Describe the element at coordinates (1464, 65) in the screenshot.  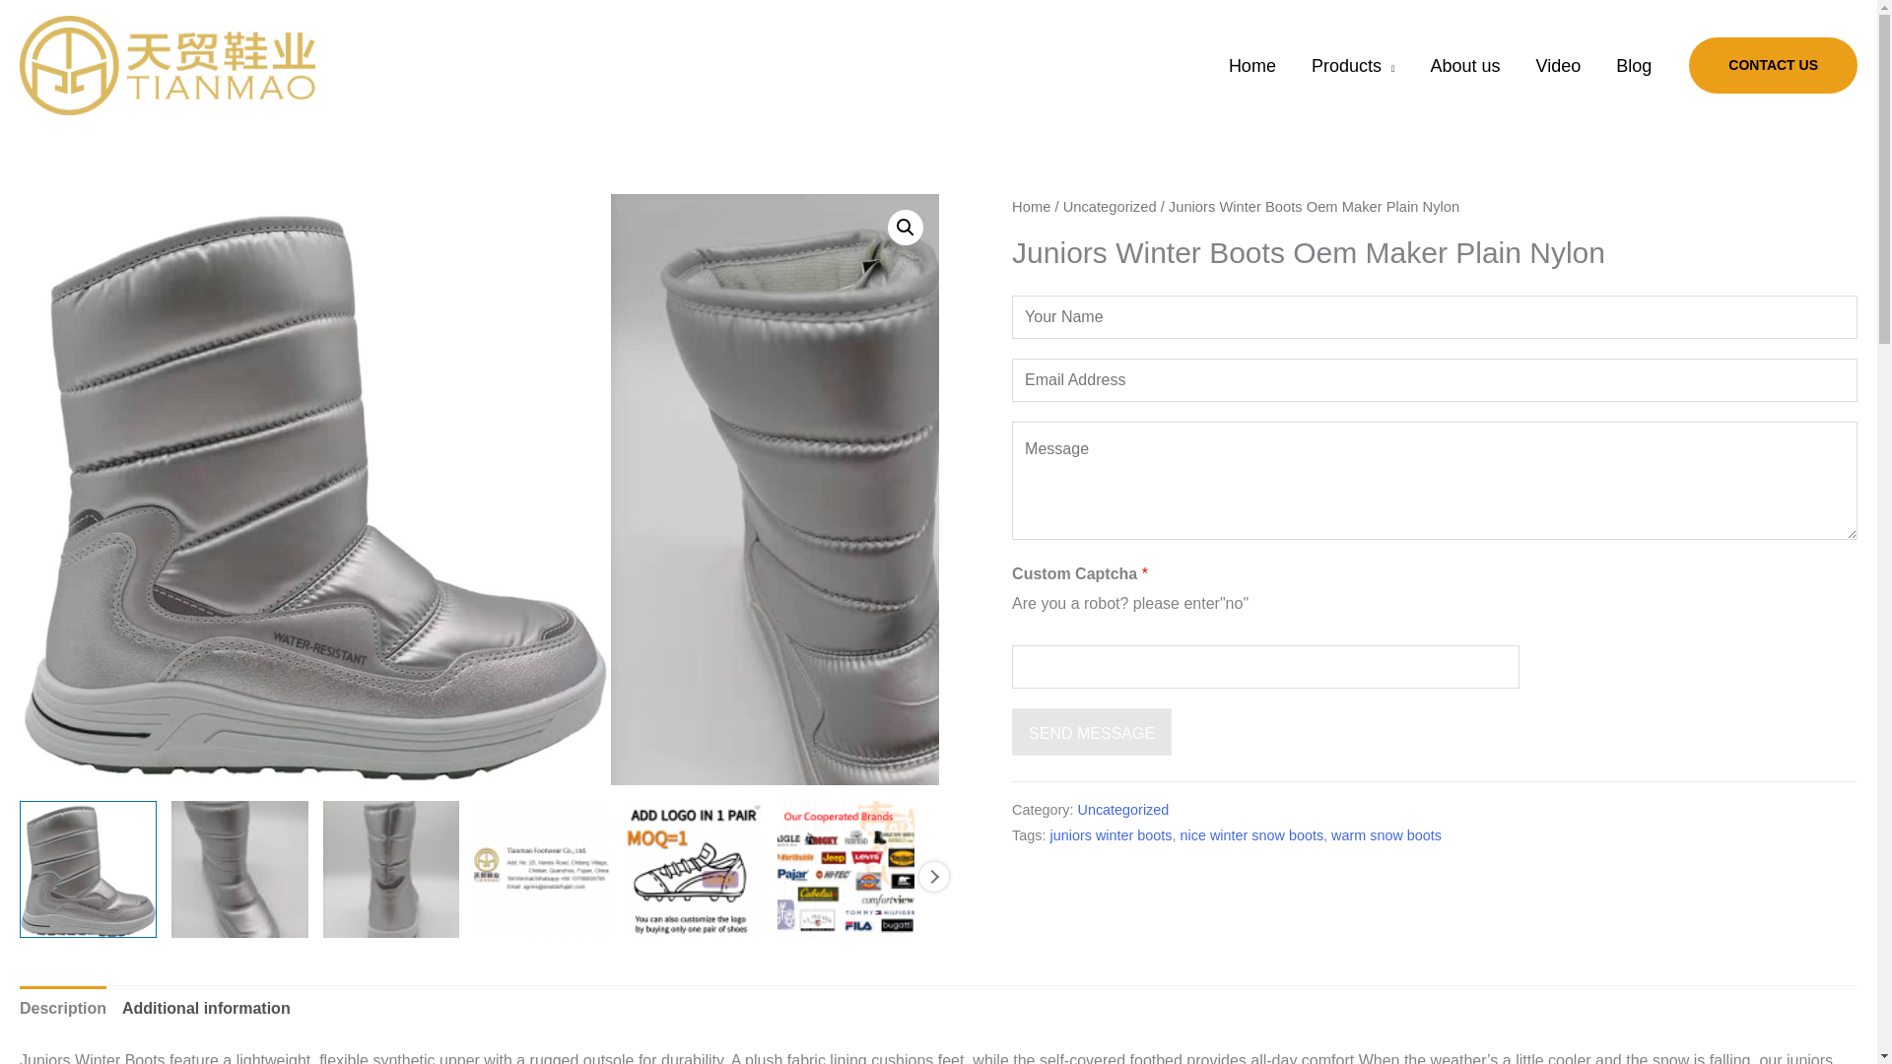
I see `About us` at that location.